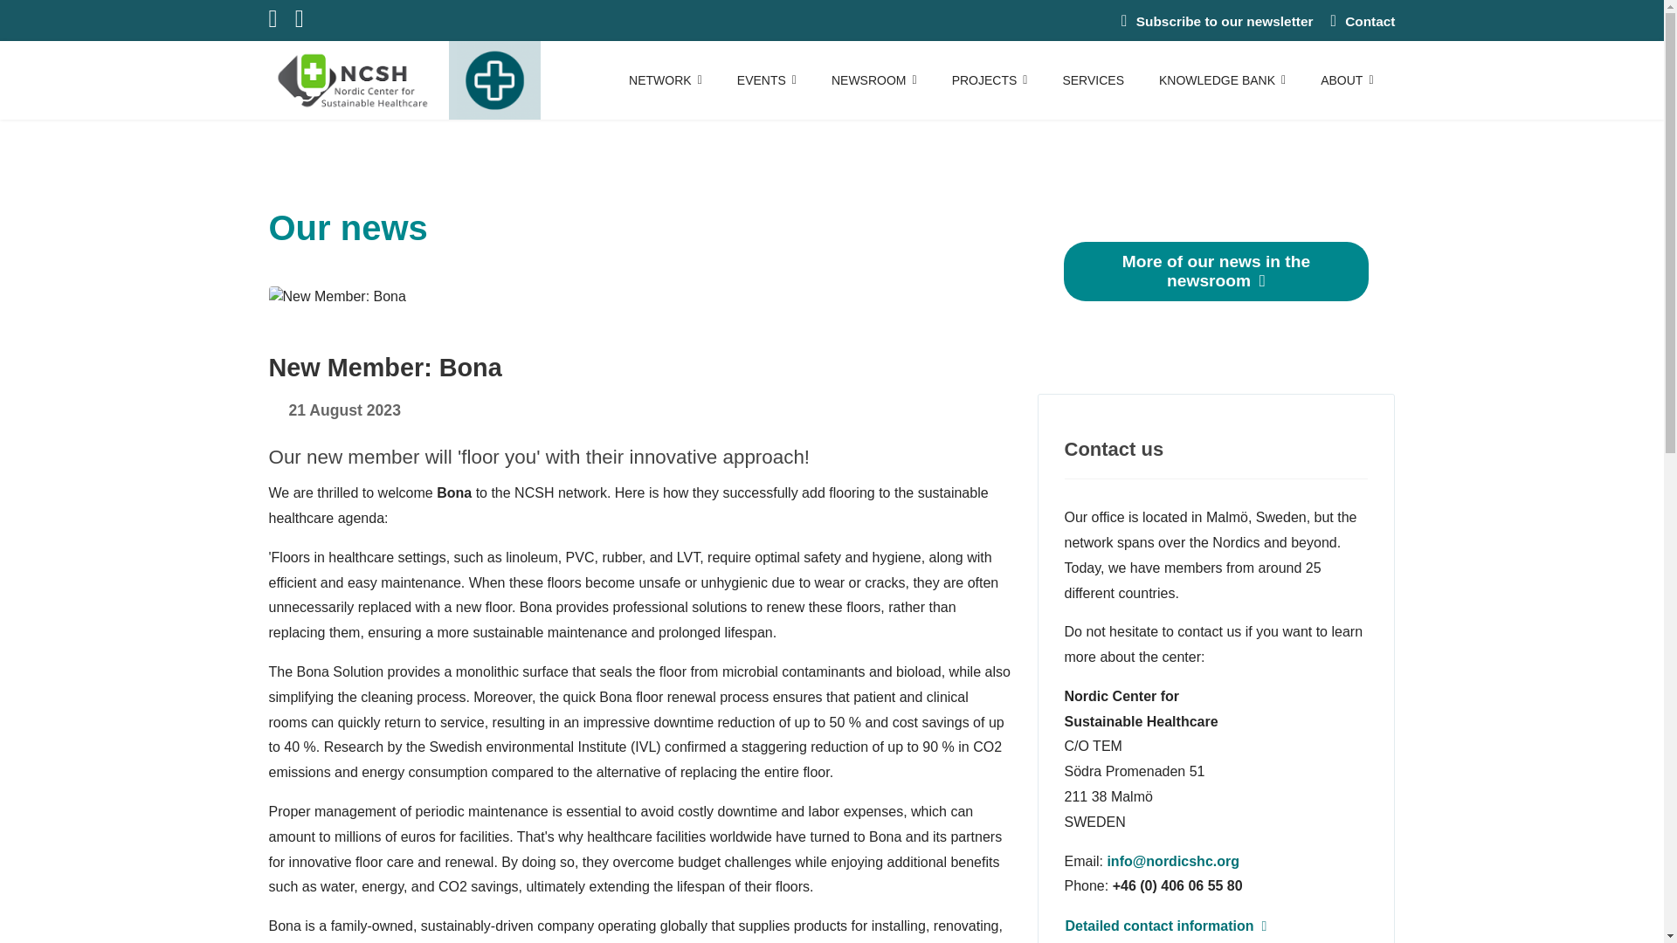  Describe the element at coordinates (1172, 861) in the screenshot. I see `Contact us` at that location.